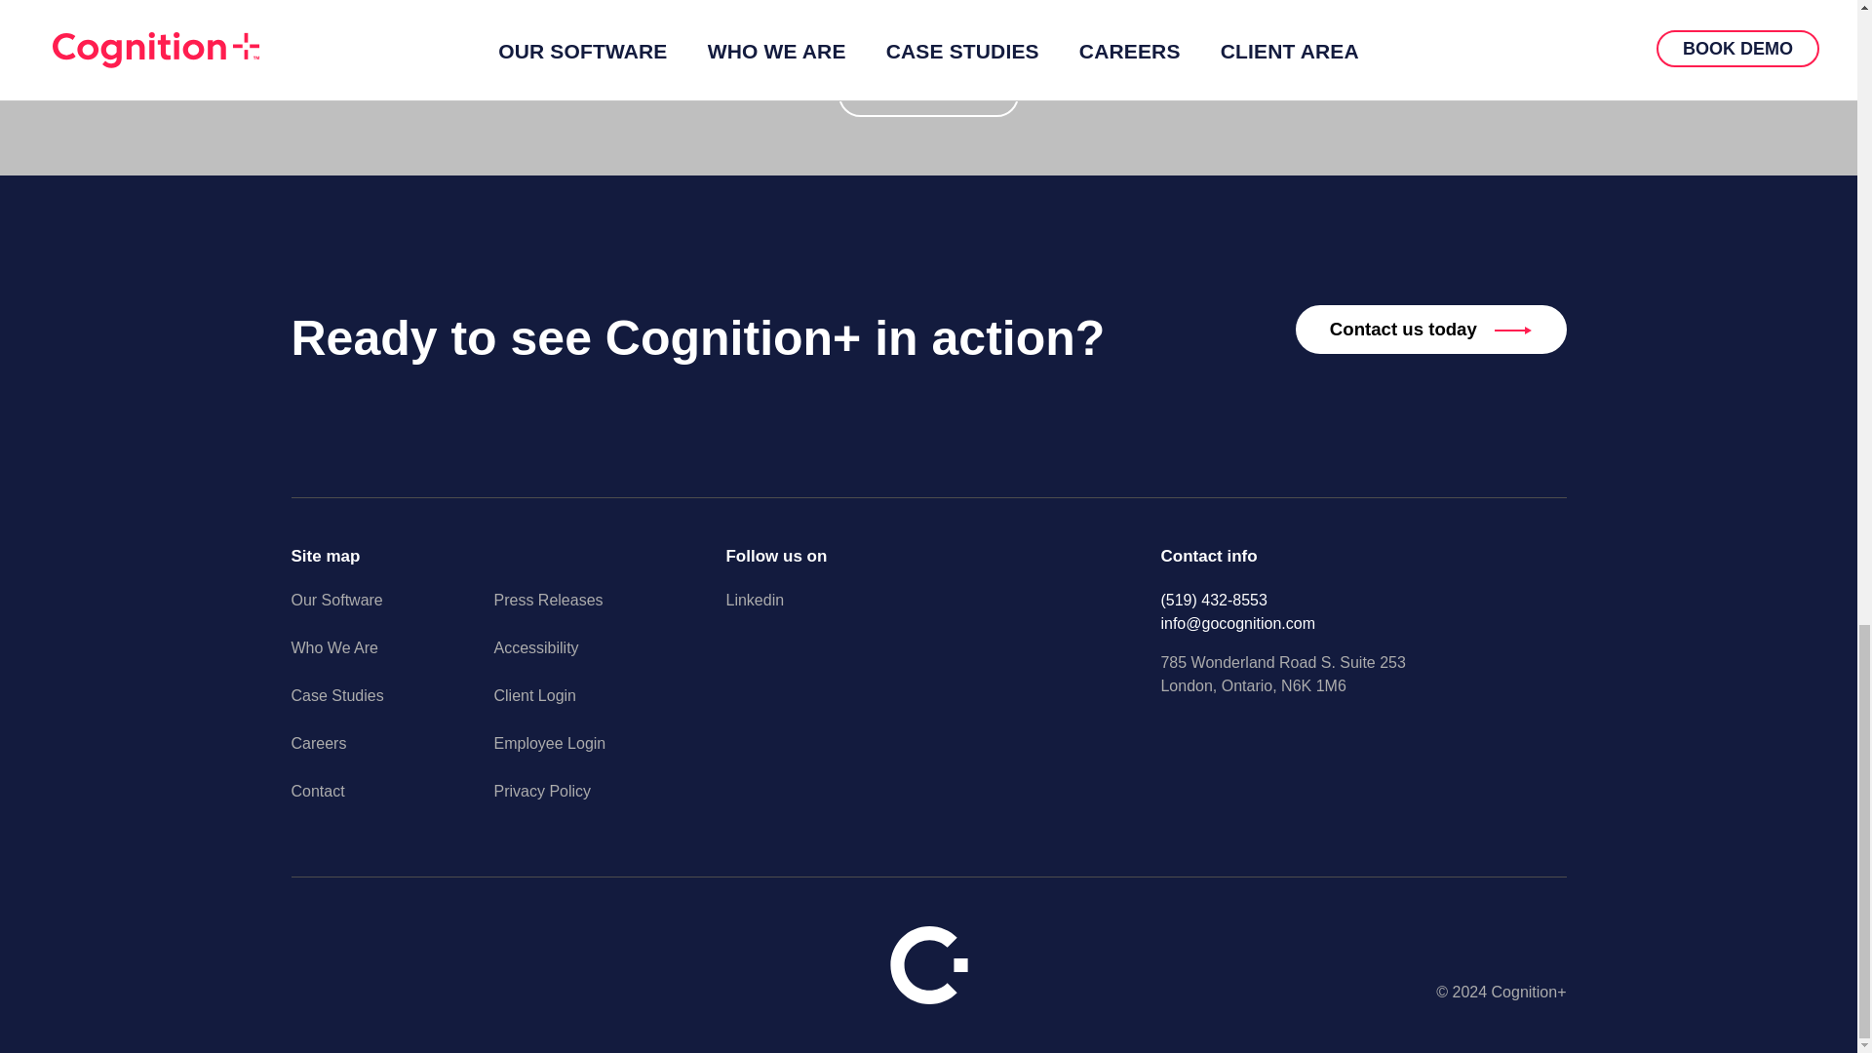  I want to click on Case Studies, so click(392, 708).